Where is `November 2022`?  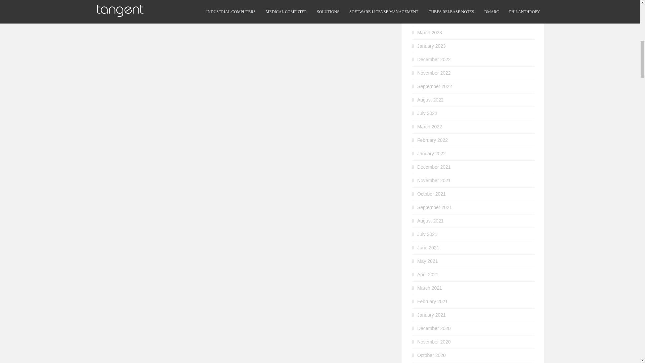
November 2022 is located at coordinates (434, 73).